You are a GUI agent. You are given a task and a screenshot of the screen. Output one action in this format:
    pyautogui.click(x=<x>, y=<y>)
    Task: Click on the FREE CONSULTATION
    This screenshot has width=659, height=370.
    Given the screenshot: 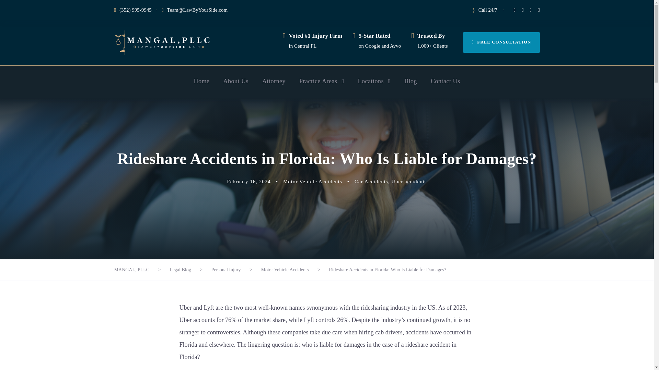 What is the action you would take?
    pyautogui.click(x=501, y=42)
    